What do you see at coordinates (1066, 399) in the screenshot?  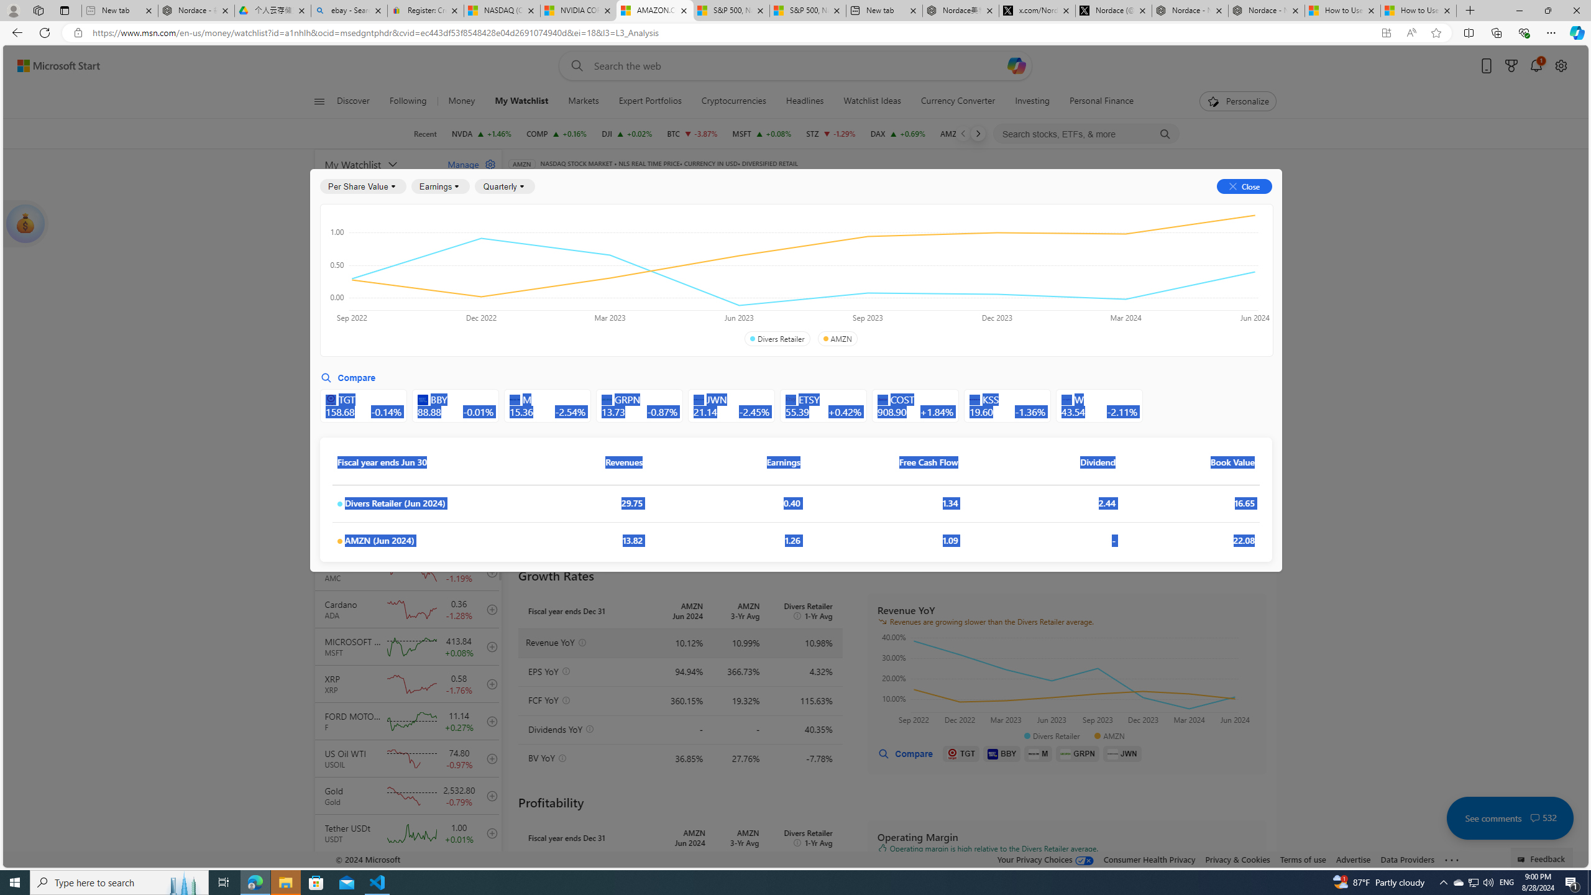 I see `Class: autoSuggestIcon-DS-EntryPoint1-2` at bounding box center [1066, 399].